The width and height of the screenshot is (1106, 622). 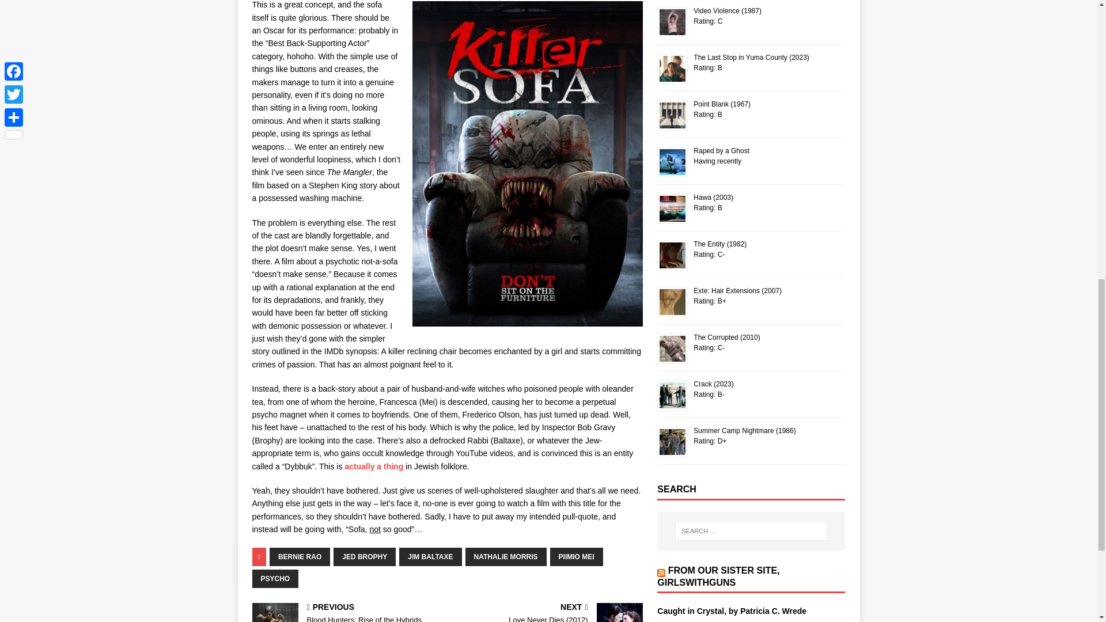 What do you see at coordinates (430, 556) in the screenshot?
I see `JIM BALTAXE` at bounding box center [430, 556].